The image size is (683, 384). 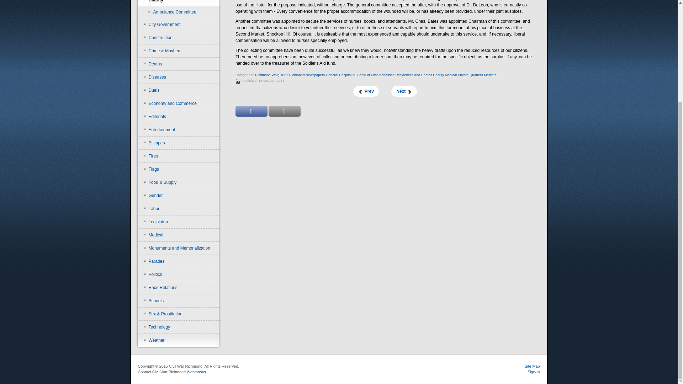 I want to click on 1861, so click(x=284, y=75).